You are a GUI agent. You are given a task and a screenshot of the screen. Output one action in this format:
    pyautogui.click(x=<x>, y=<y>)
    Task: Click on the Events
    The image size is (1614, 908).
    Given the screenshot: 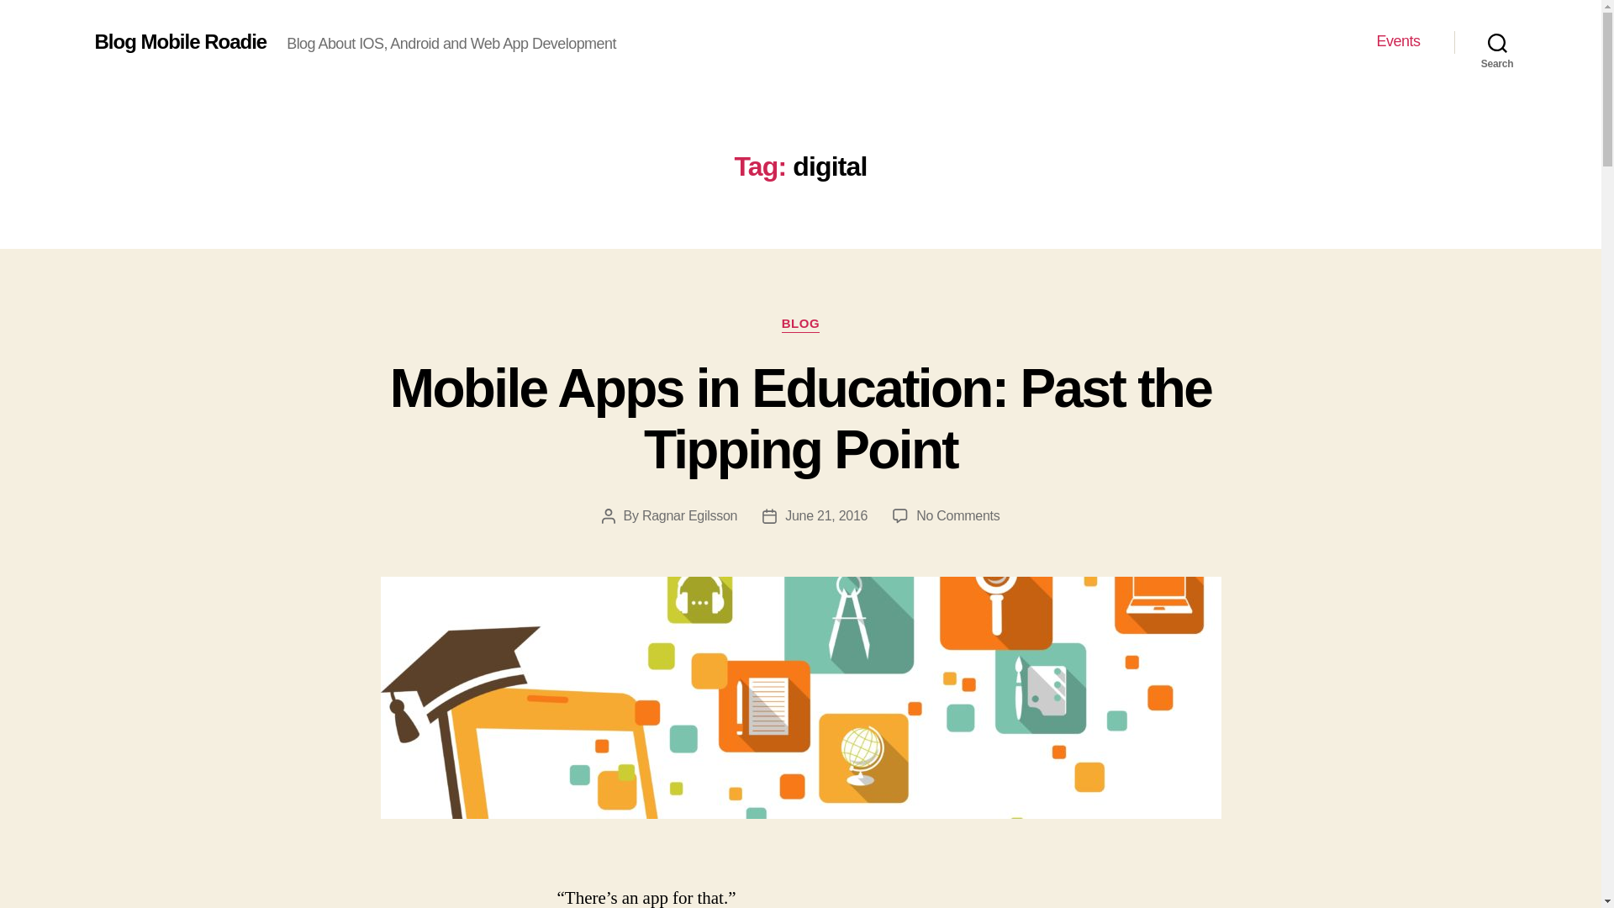 What is the action you would take?
    pyautogui.click(x=1398, y=41)
    